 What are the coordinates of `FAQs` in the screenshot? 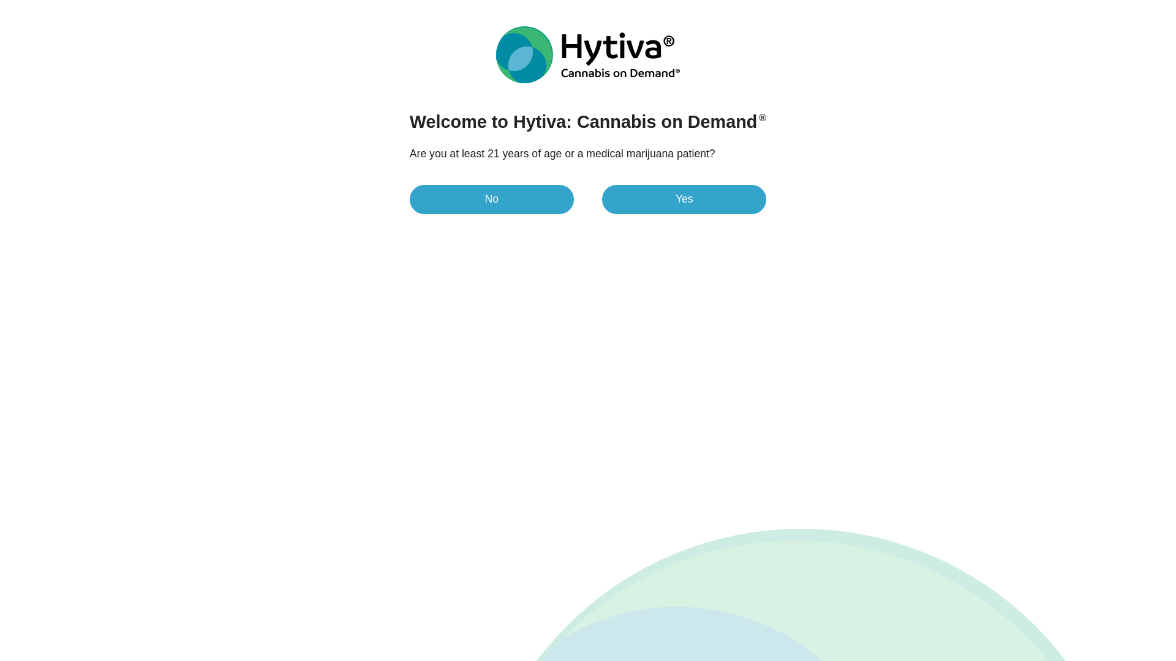 It's located at (639, 221).